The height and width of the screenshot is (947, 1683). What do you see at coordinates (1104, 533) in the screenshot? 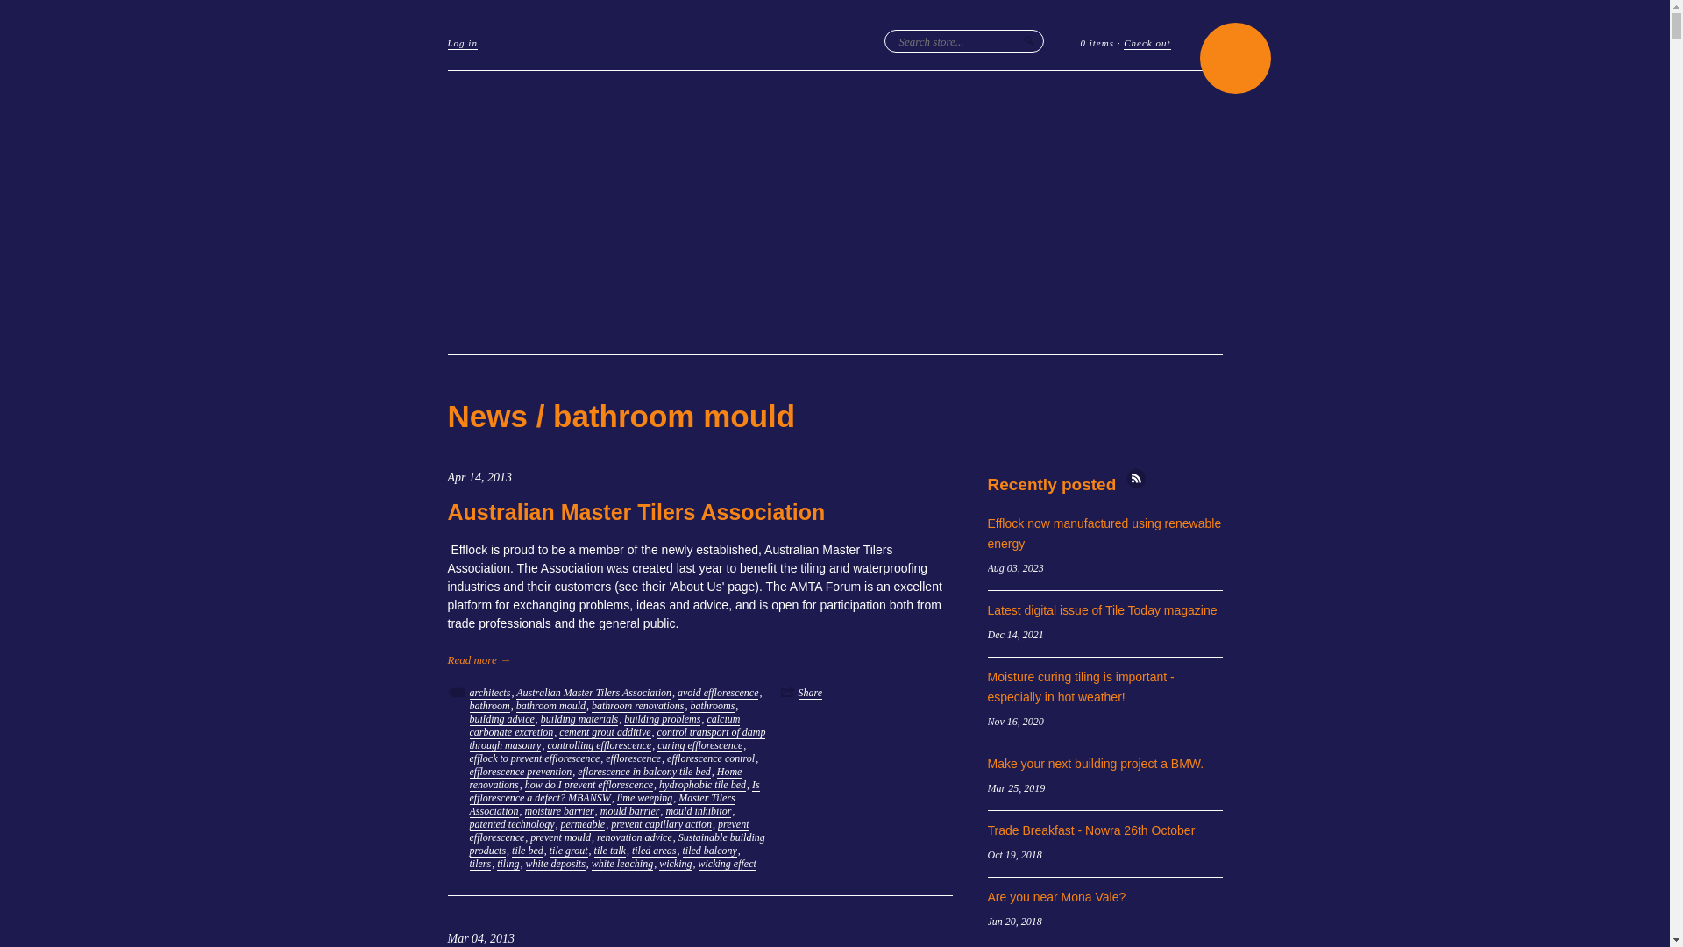
I see `Efflock now manufactured using renewable energy` at bounding box center [1104, 533].